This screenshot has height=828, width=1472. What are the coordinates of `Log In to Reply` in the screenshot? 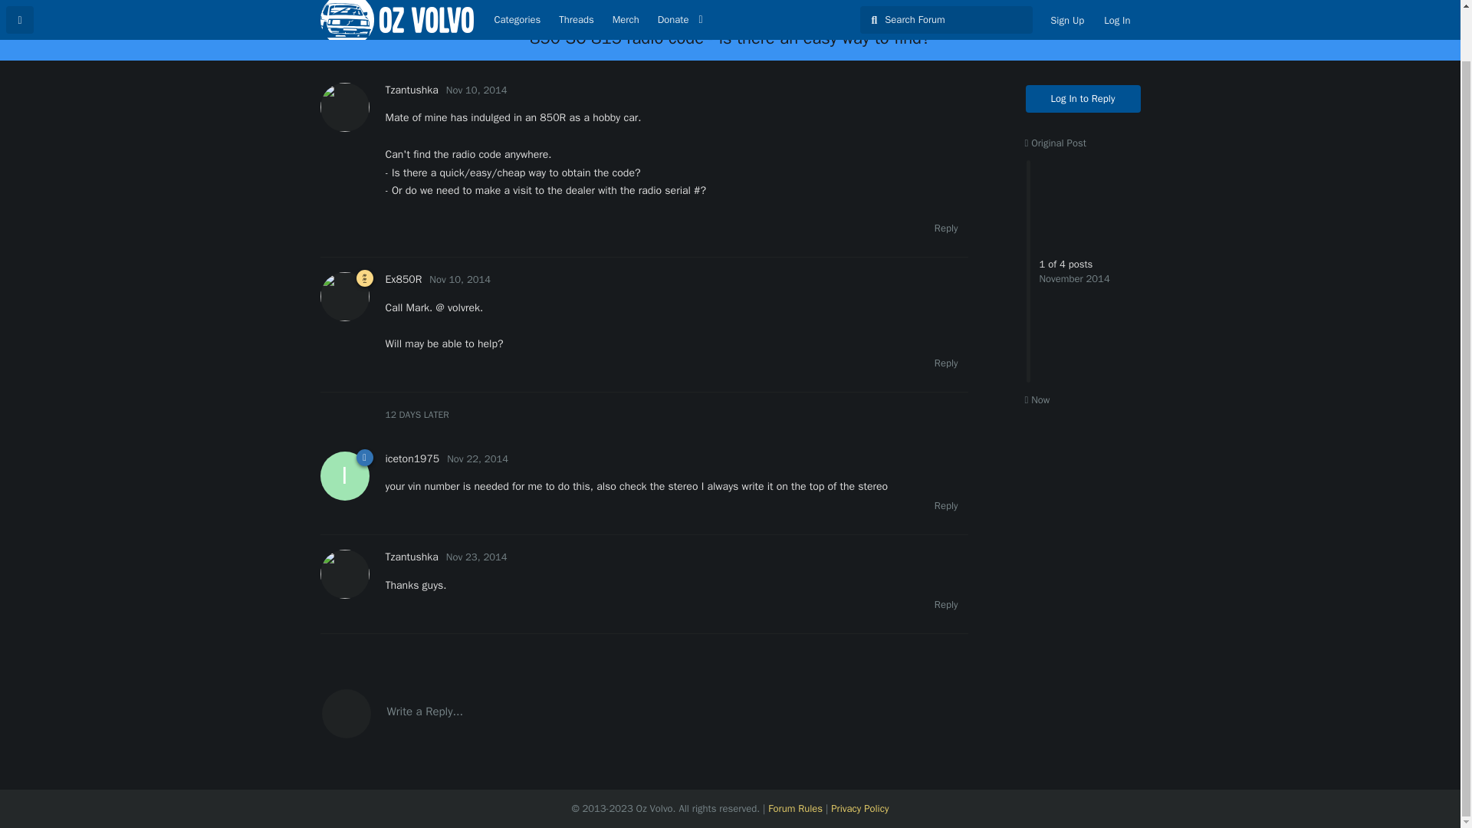 It's located at (1083, 98).